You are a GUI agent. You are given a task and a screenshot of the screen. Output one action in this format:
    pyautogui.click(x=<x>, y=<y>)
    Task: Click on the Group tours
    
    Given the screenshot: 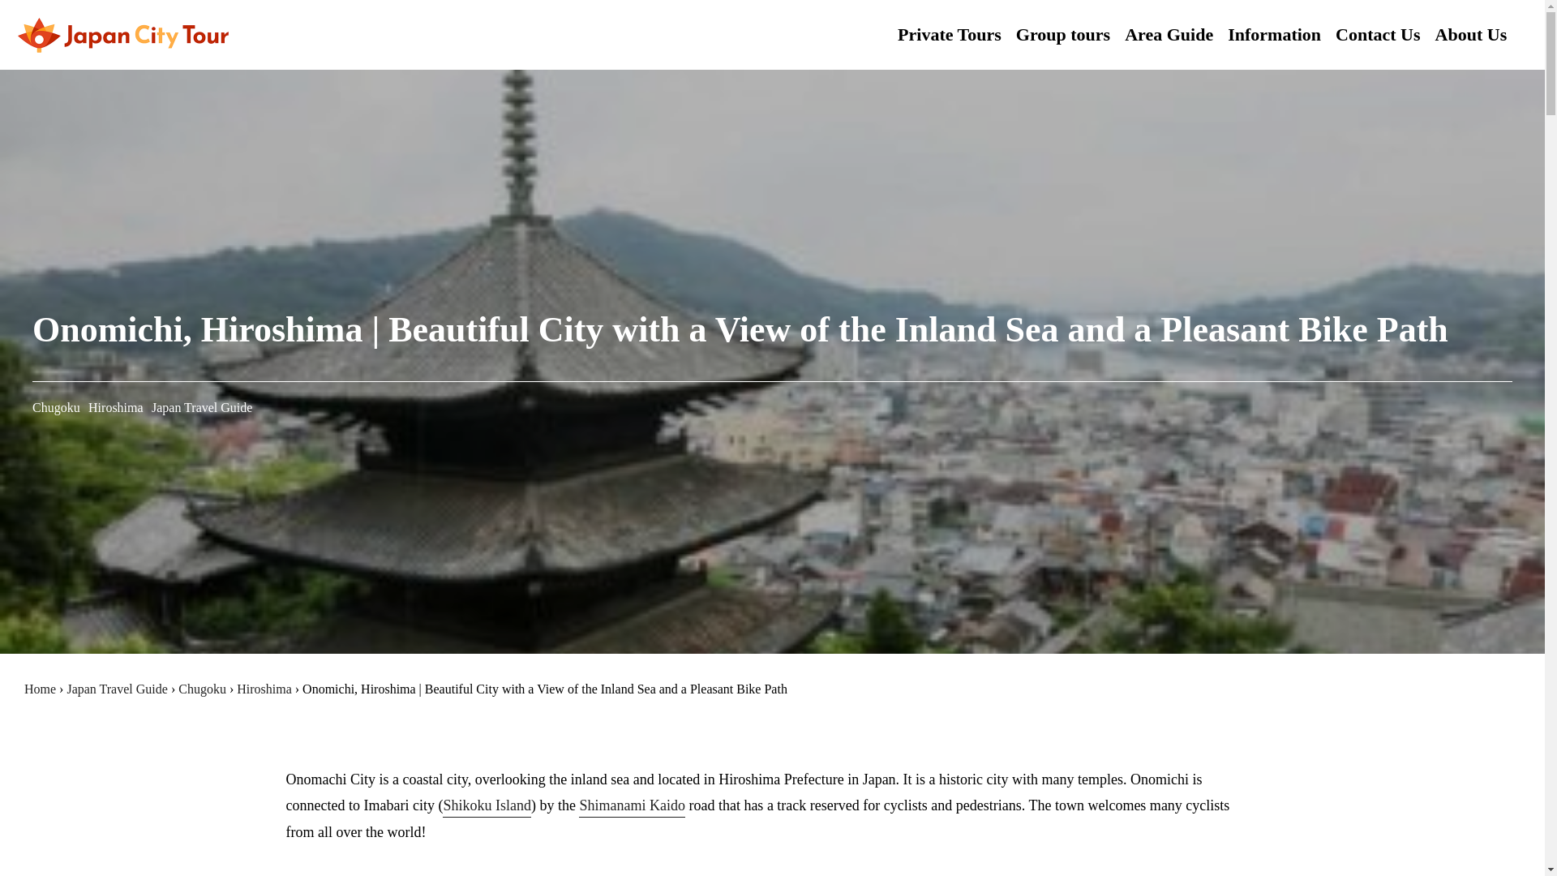 What is the action you would take?
    pyautogui.click(x=1062, y=34)
    